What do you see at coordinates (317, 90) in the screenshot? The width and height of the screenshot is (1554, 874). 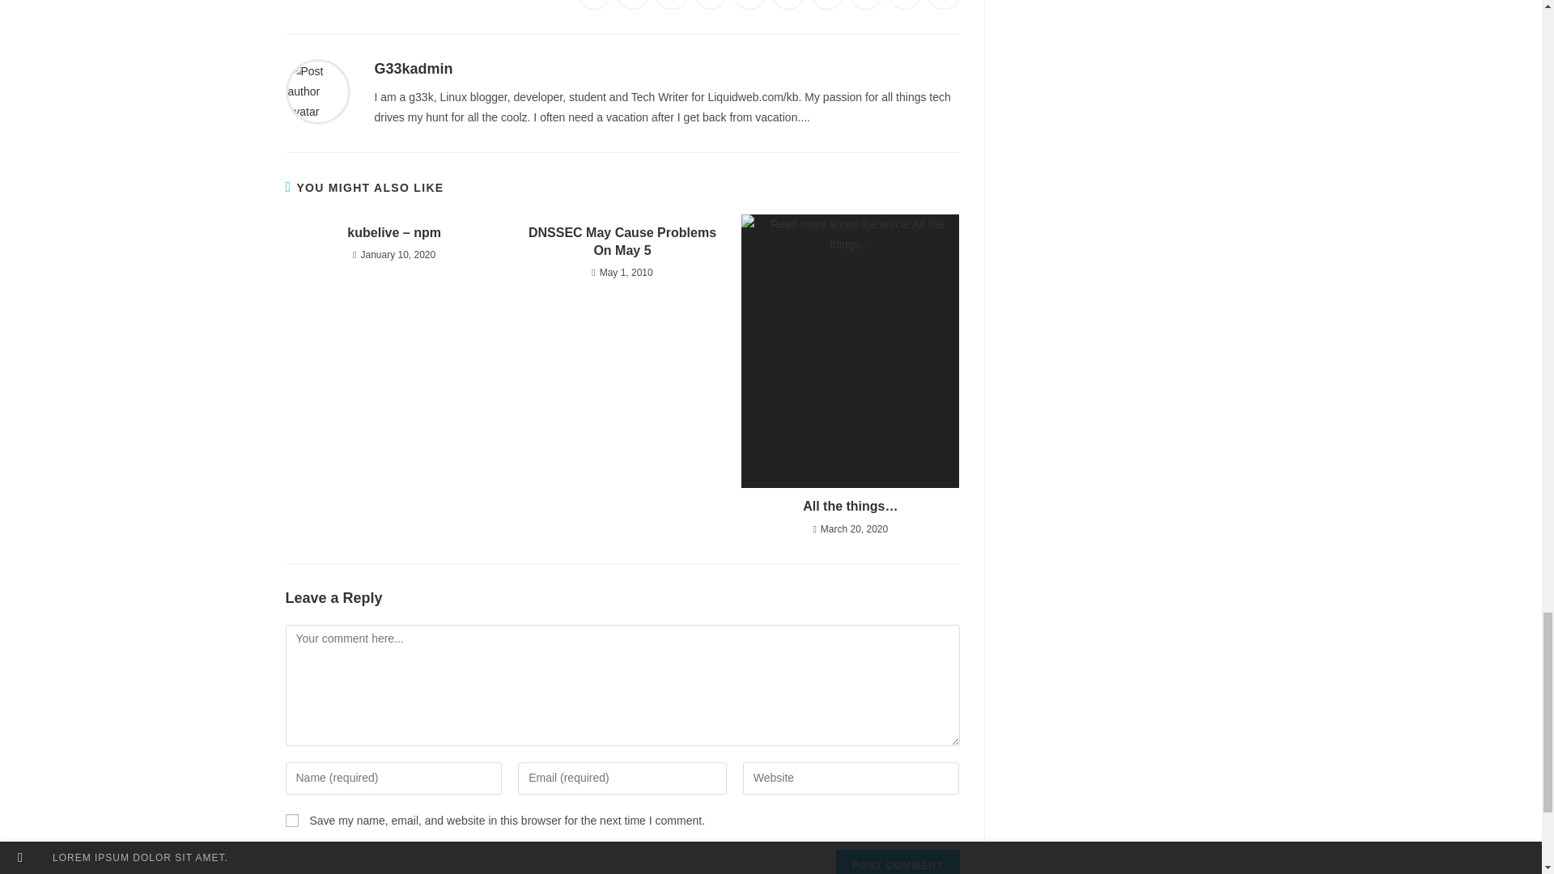 I see `Visit author page` at bounding box center [317, 90].